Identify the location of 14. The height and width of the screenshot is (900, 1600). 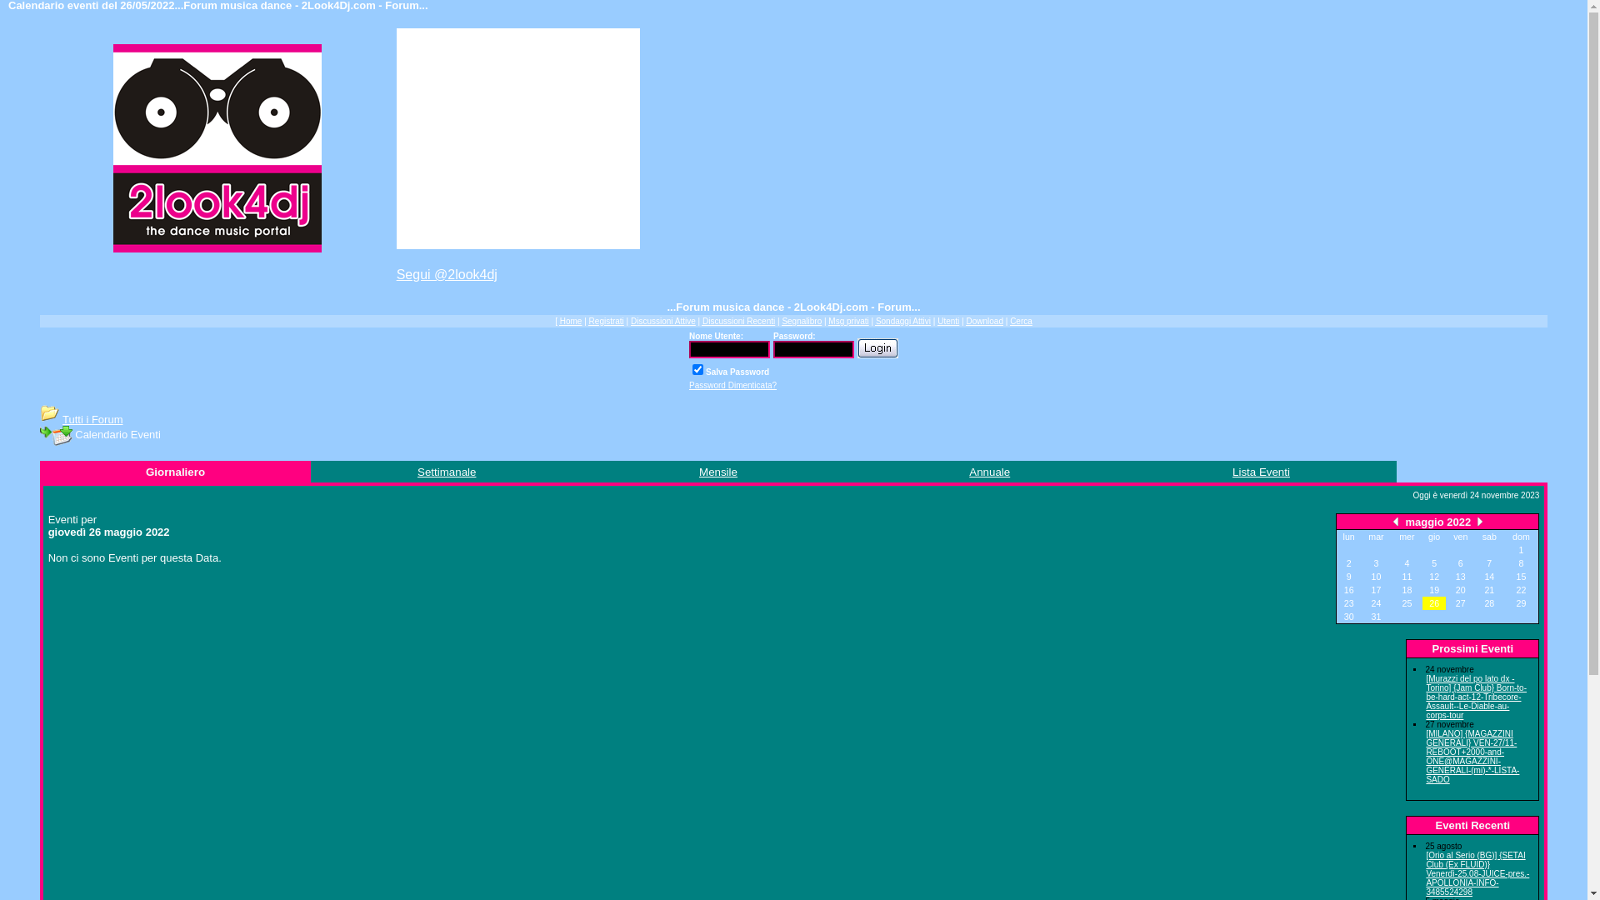
(1489, 577).